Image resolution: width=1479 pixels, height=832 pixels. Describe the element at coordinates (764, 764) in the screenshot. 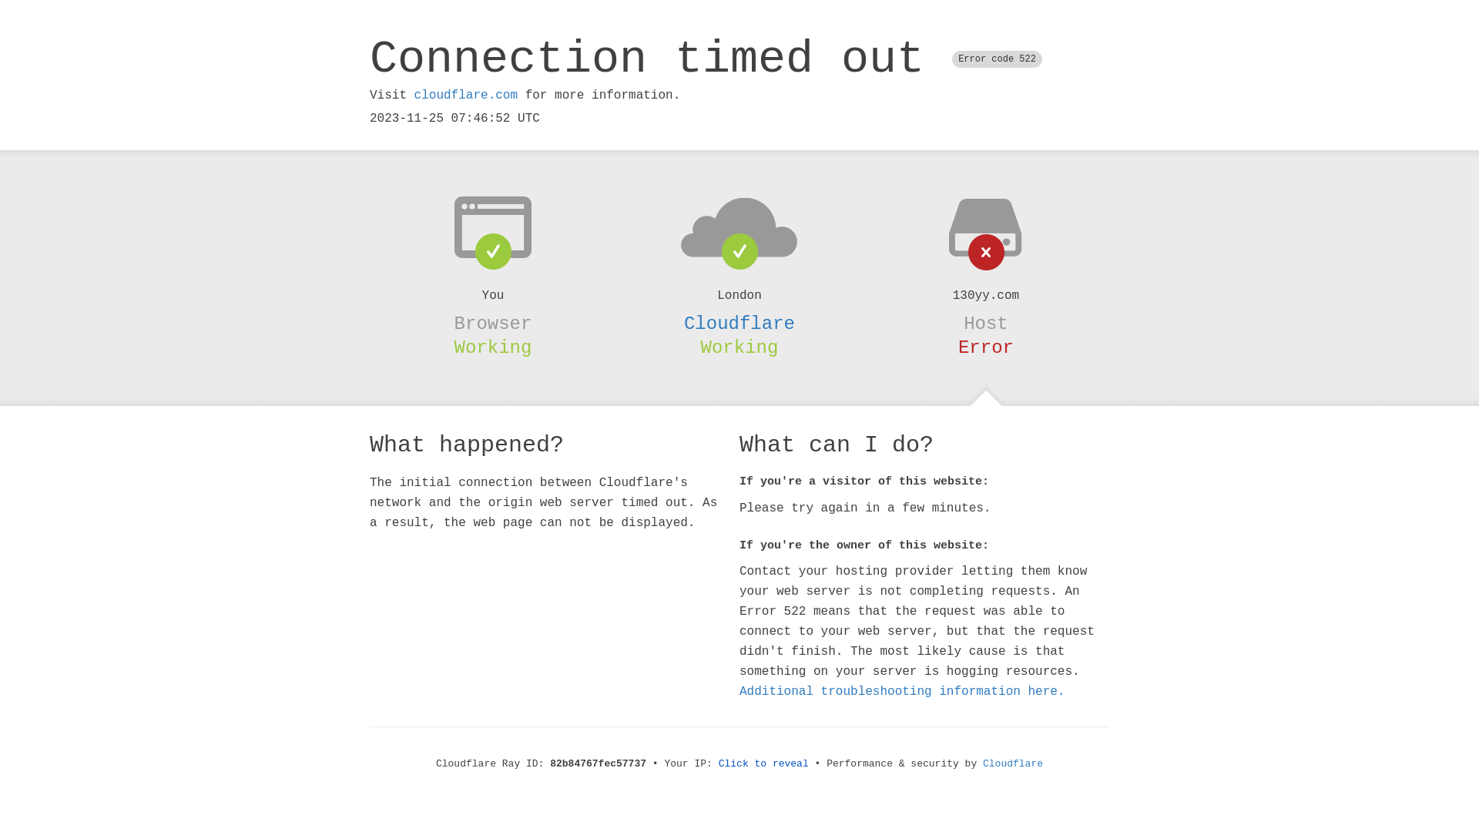

I see `Click to reveal` at that location.